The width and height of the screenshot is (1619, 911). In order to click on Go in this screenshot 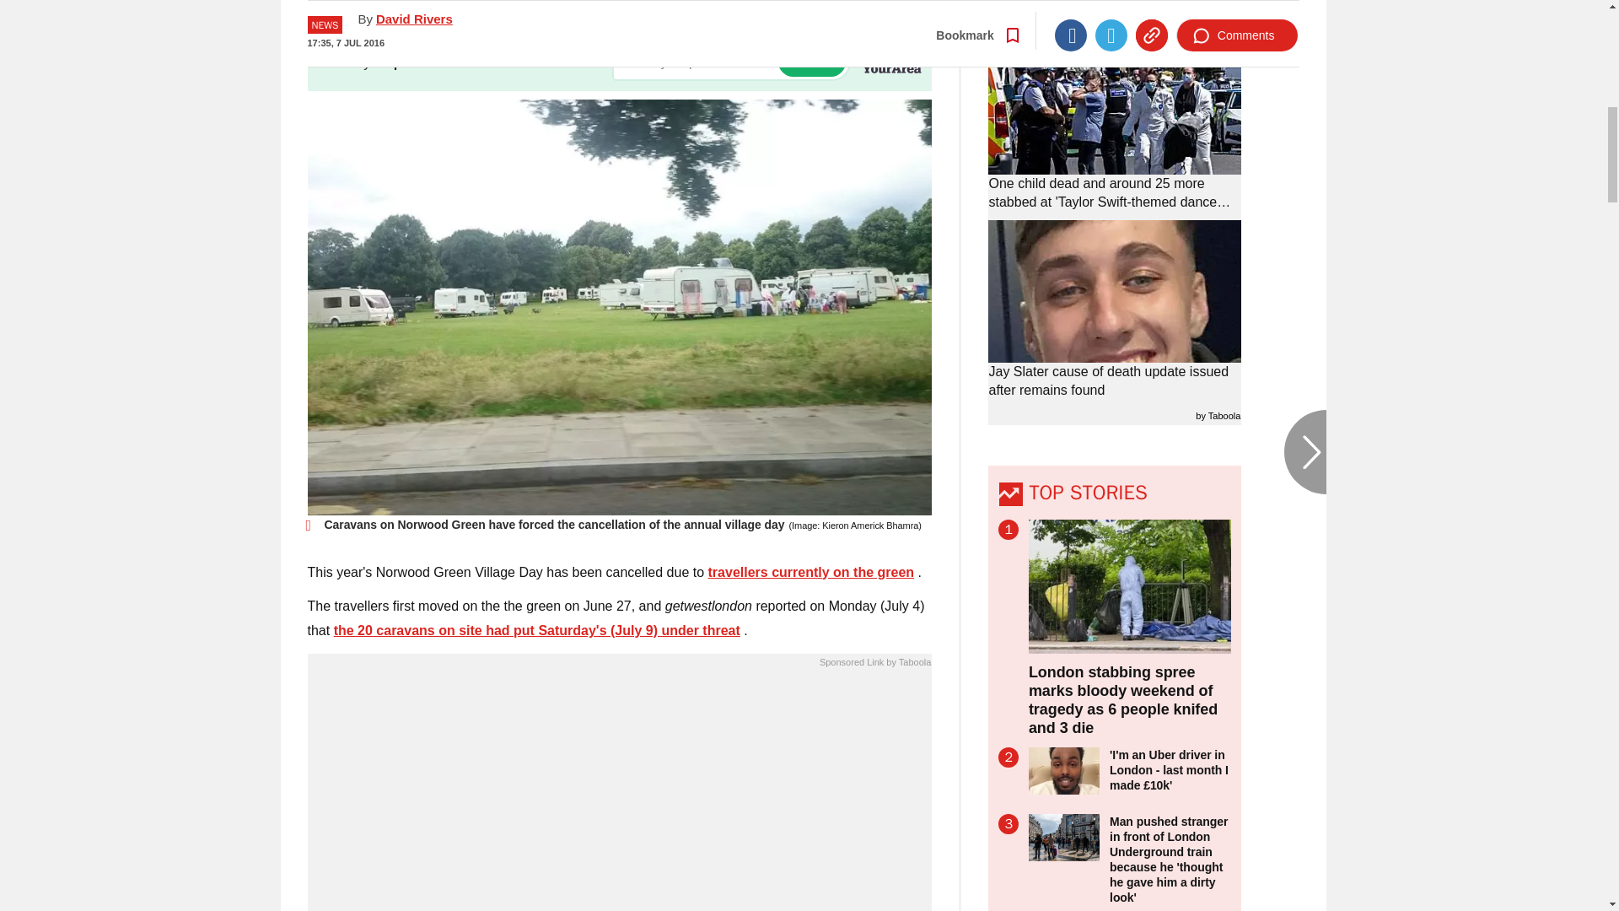, I will do `click(811, 62)`.